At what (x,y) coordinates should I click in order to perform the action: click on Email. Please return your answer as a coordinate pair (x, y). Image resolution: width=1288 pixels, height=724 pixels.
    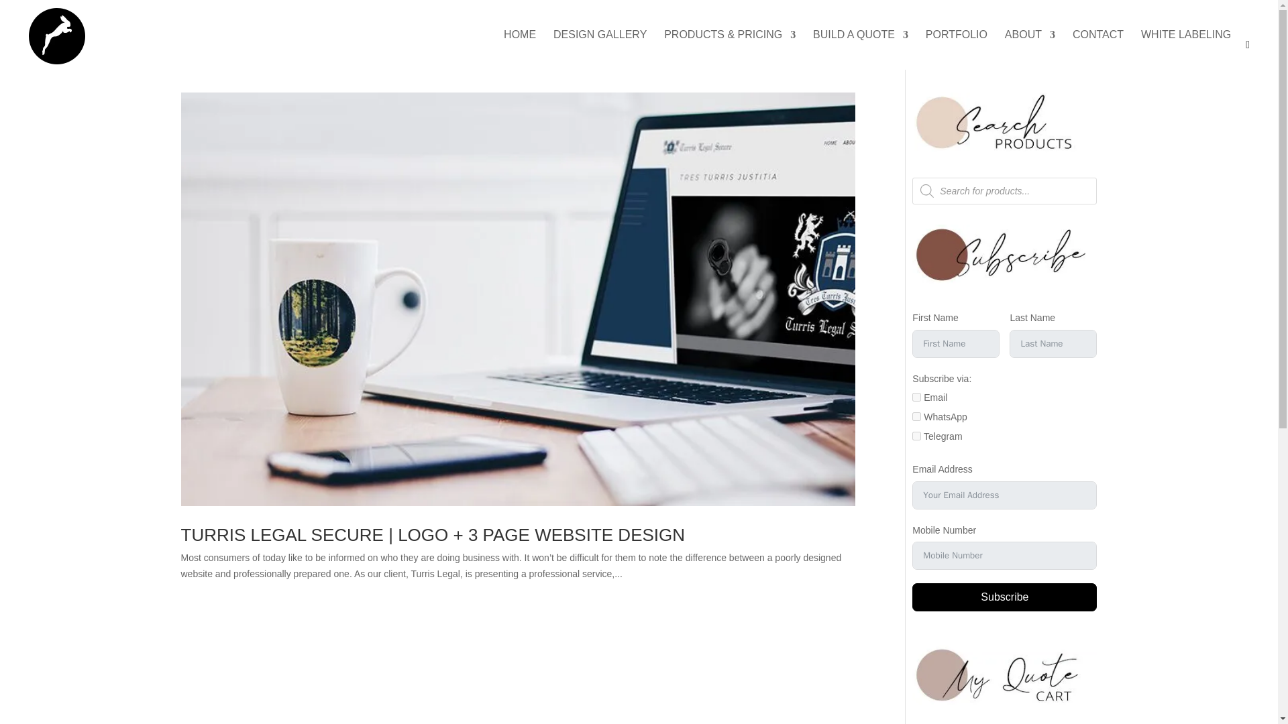
    Looking at the image, I should click on (916, 397).